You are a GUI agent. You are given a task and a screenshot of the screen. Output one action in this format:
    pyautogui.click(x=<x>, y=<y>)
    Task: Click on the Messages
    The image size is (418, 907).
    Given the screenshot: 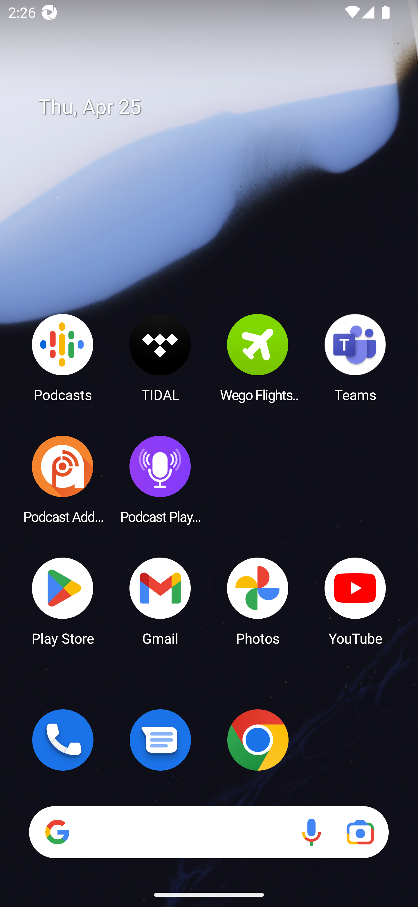 What is the action you would take?
    pyautogui.click(x=160, y=740)
    